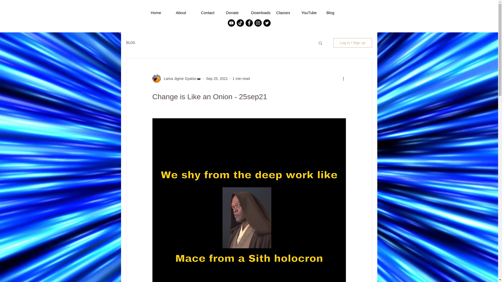 The height and width of the screenshot is (282, 502). Describe the element at coordinates (178, 78) in the screenshot. I see `Lama Jigme Gyatso` at that location.